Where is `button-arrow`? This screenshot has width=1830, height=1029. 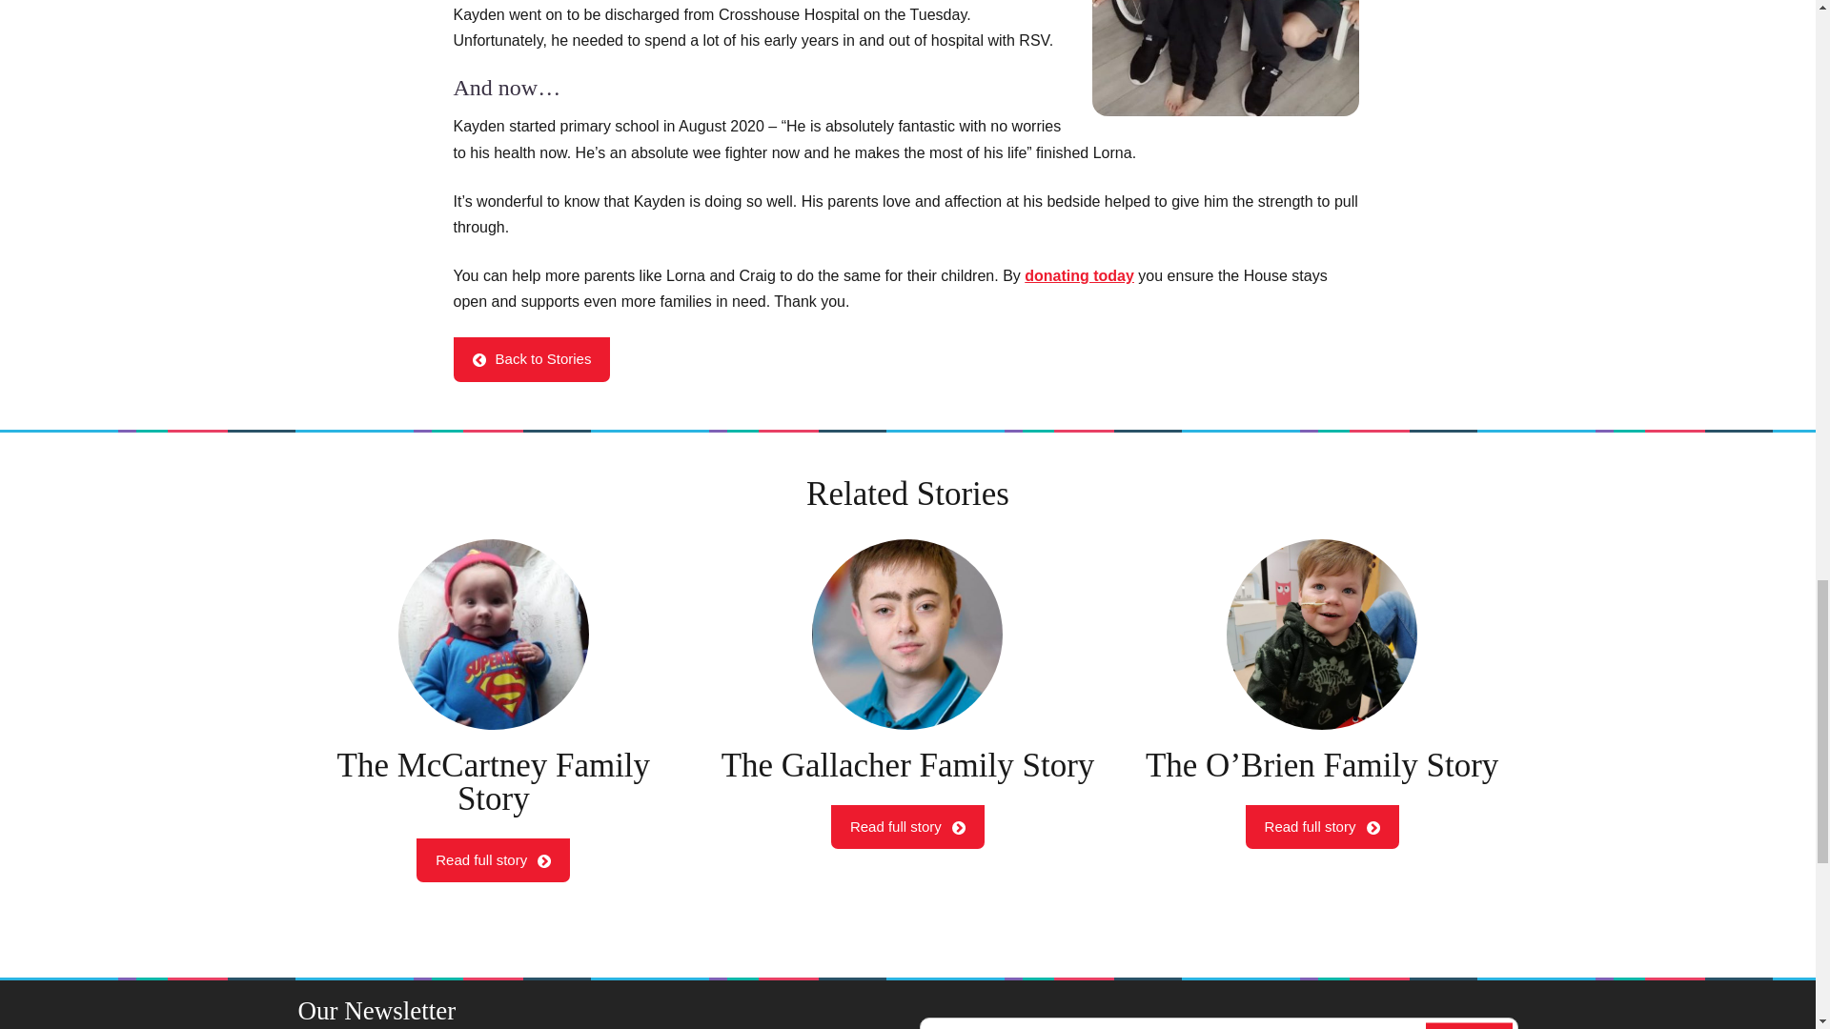
button-arrow is located at coordinates (907, 634).